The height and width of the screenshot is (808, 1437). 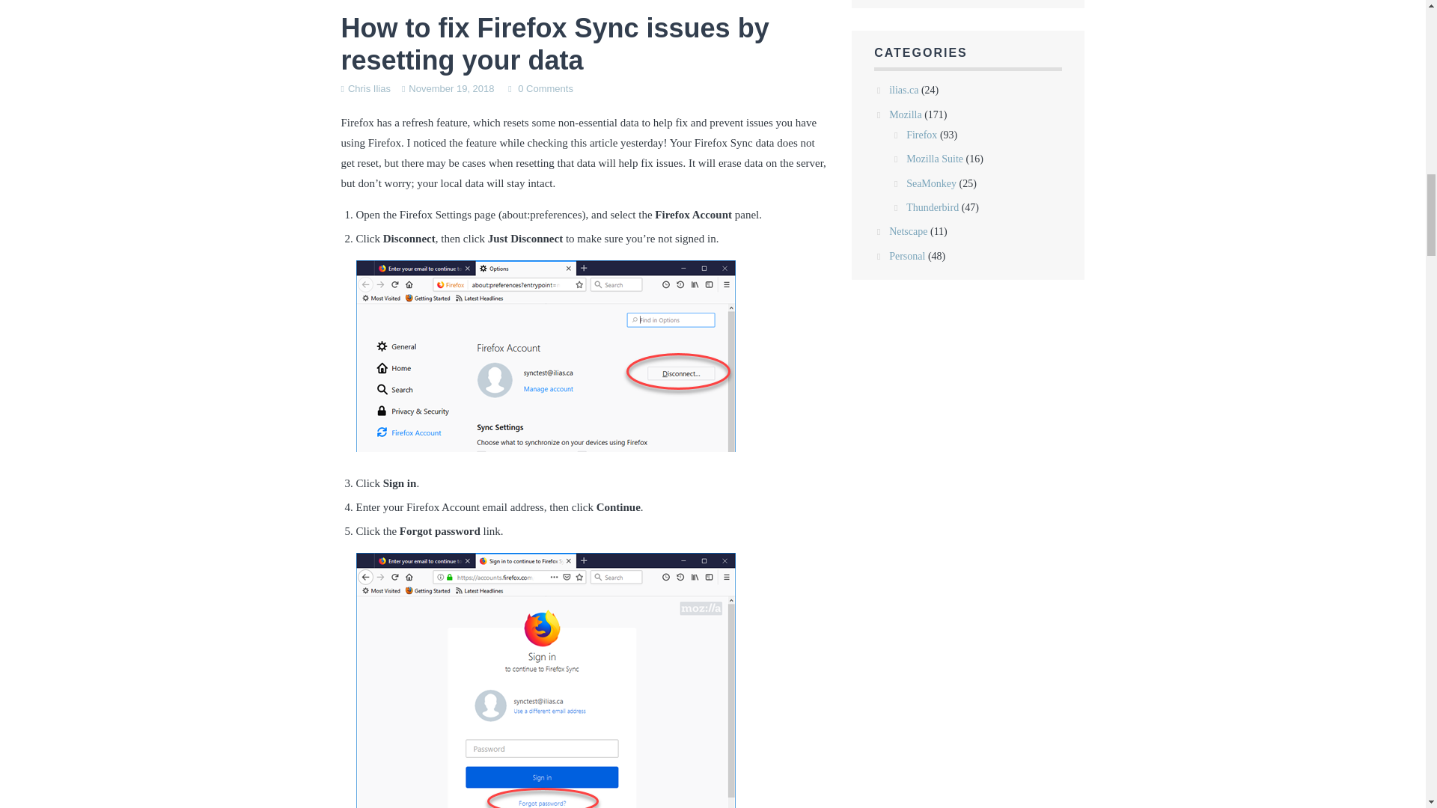 I want to click on November 19, 2018, so click(x=451, y=88).